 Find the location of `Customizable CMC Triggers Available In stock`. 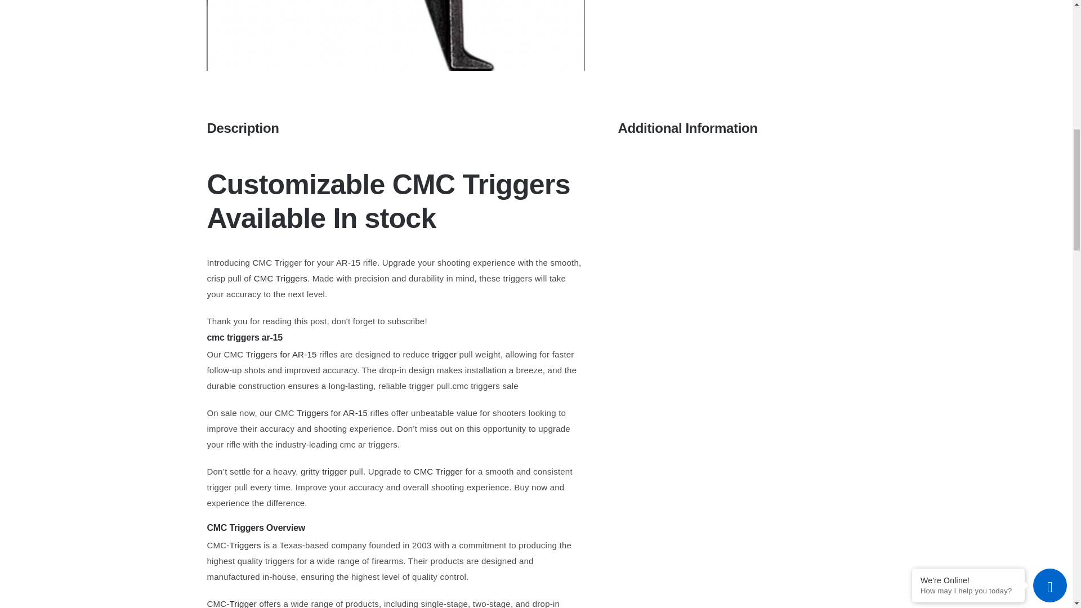

Customizable CMC Triggers Available In stock is located at coordinates (387, 202).